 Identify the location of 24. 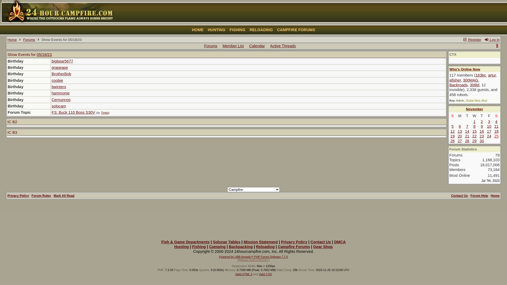
(489, 136).